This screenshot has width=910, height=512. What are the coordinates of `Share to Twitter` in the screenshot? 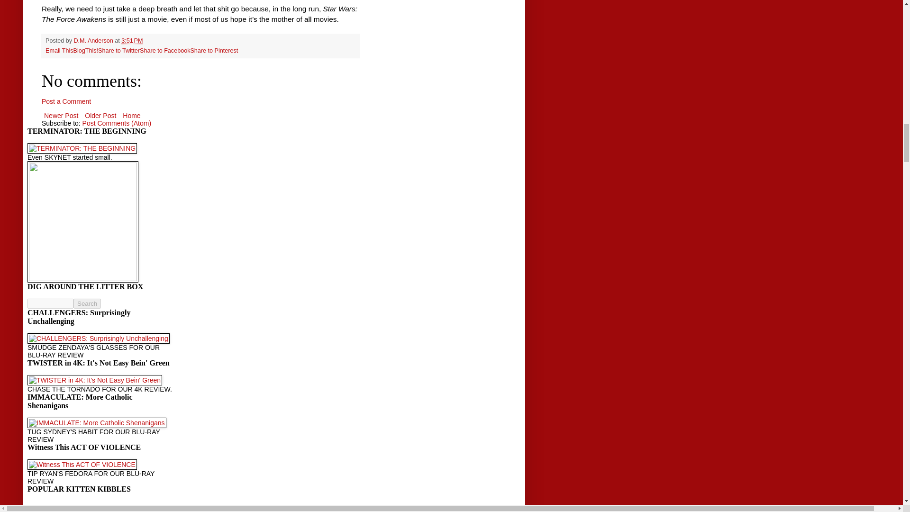 It's located at (119, 51).